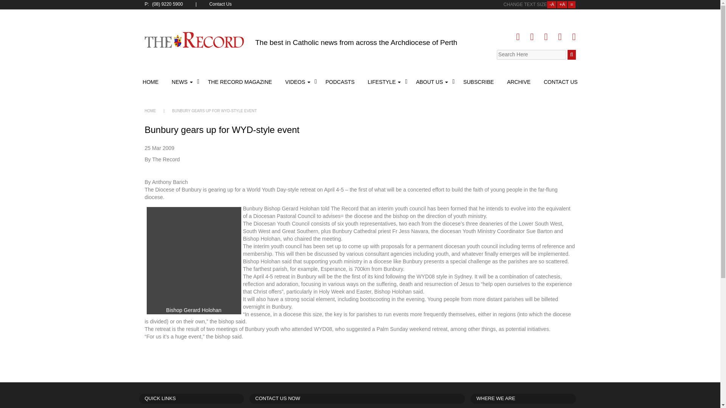  Describe the element at coordinates (532, 37) in the screenshot. I see `Our Twitter page` at that location.